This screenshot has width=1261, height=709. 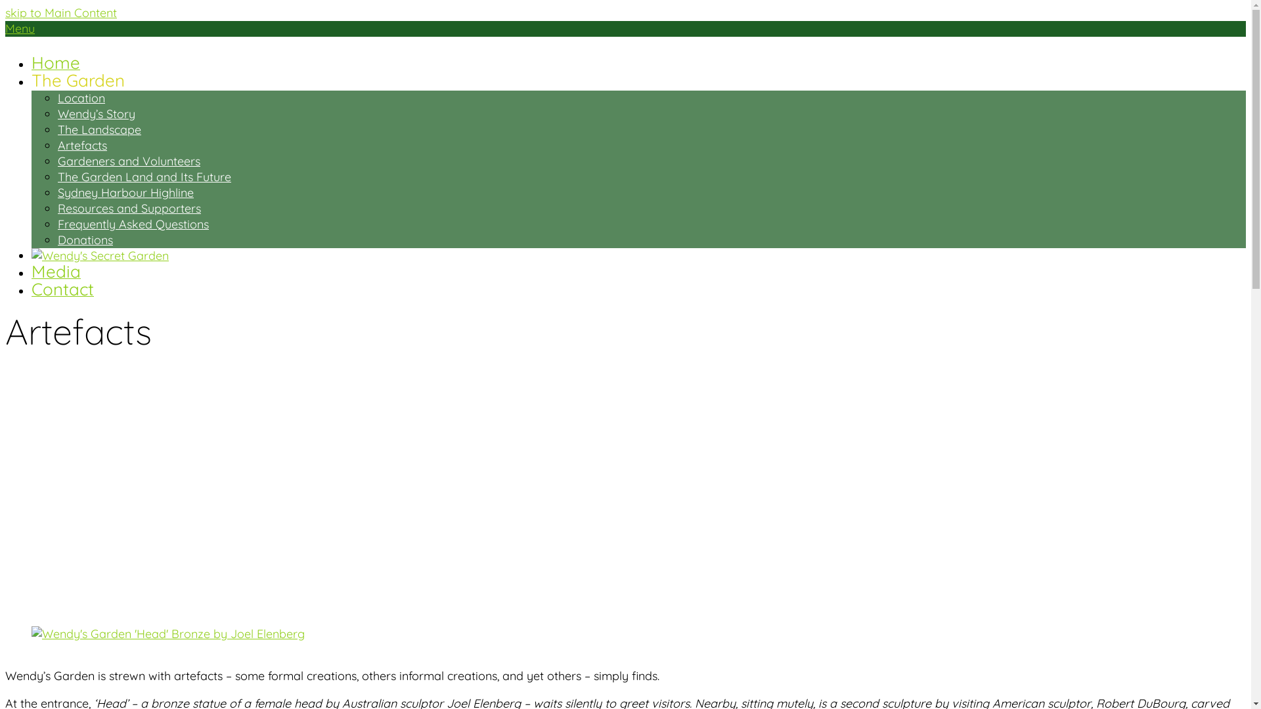 What do you see at coordinates (81, 98) in the screenshot?
I see `Location` at bounding box center [81, 98].